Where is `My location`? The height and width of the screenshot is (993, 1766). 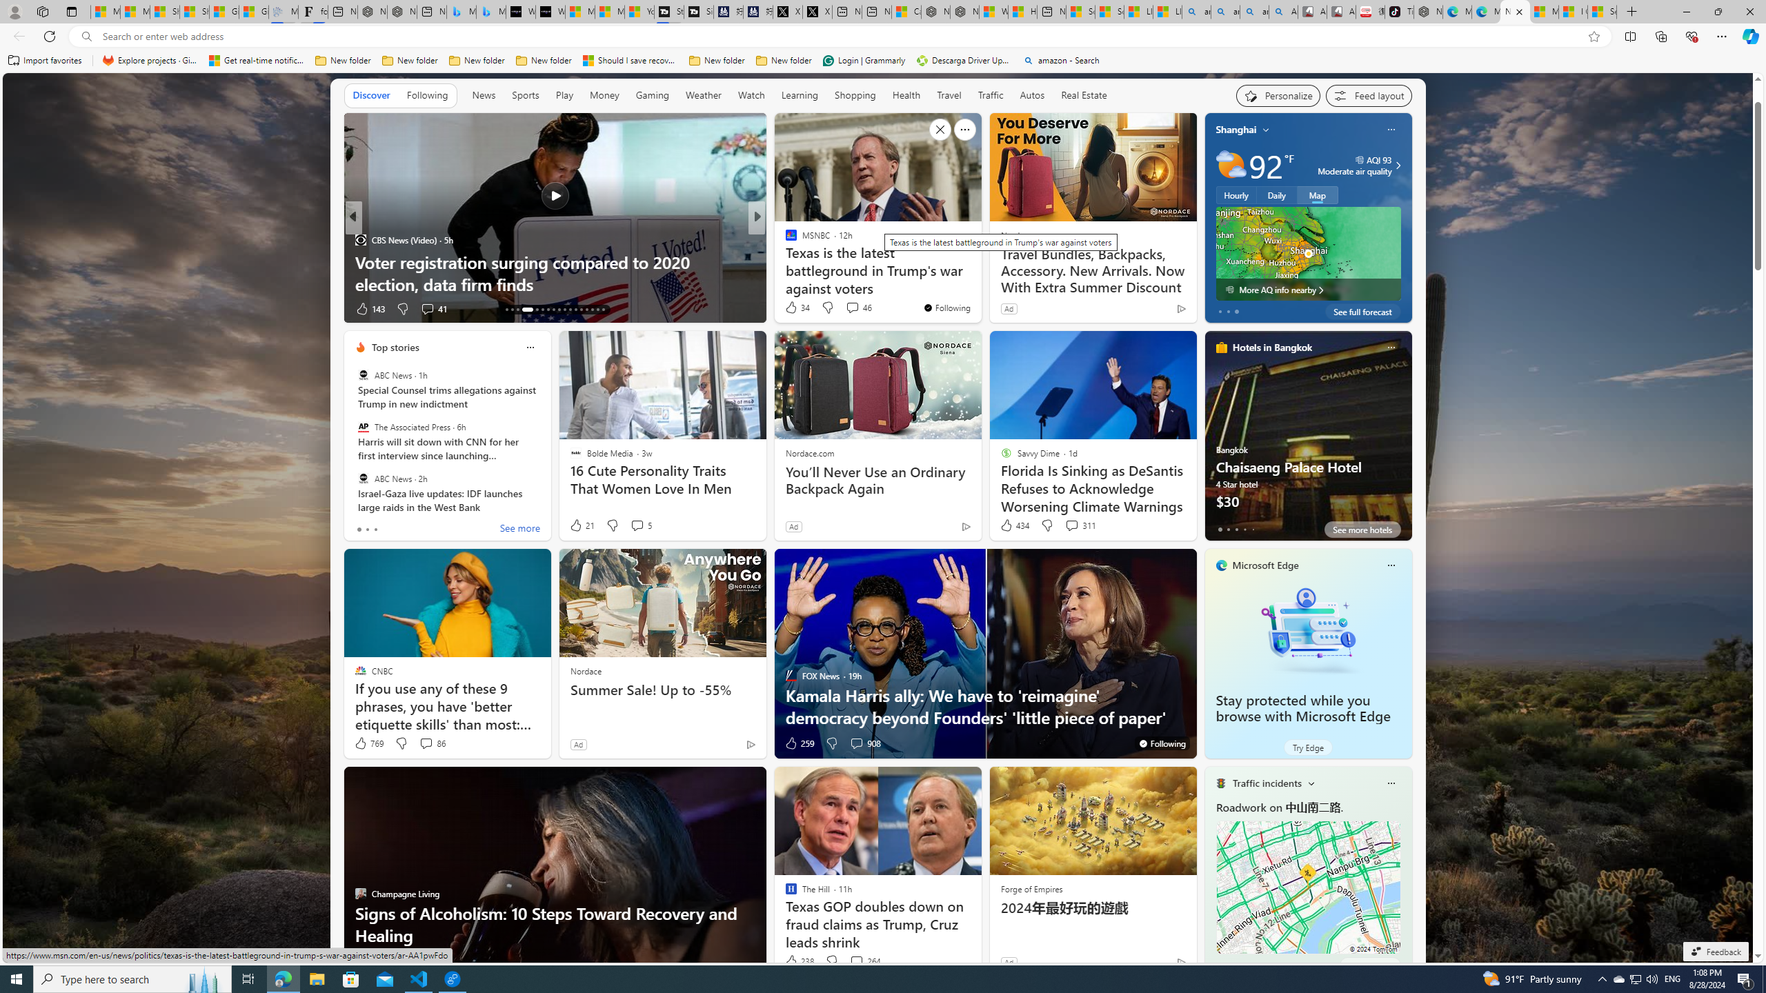
My location is located at coordinates (1266, 130).